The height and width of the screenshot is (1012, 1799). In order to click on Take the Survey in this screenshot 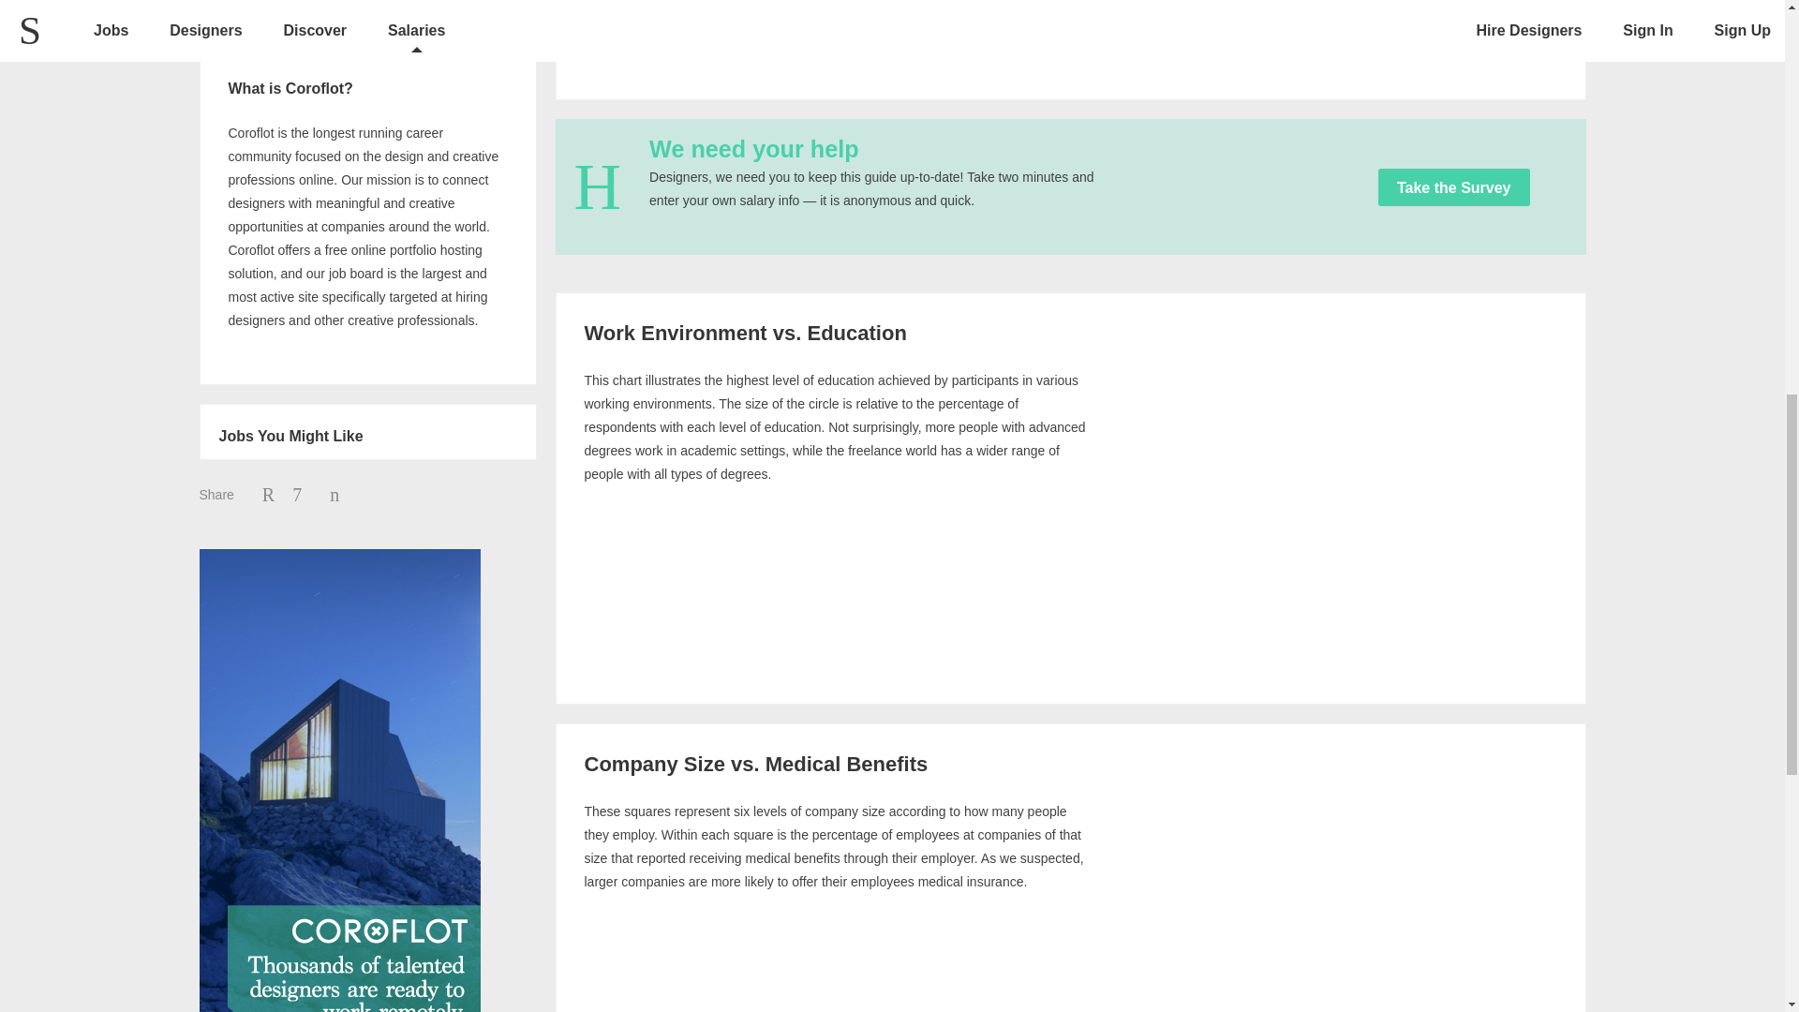, I will do `click(1454, 187)`.